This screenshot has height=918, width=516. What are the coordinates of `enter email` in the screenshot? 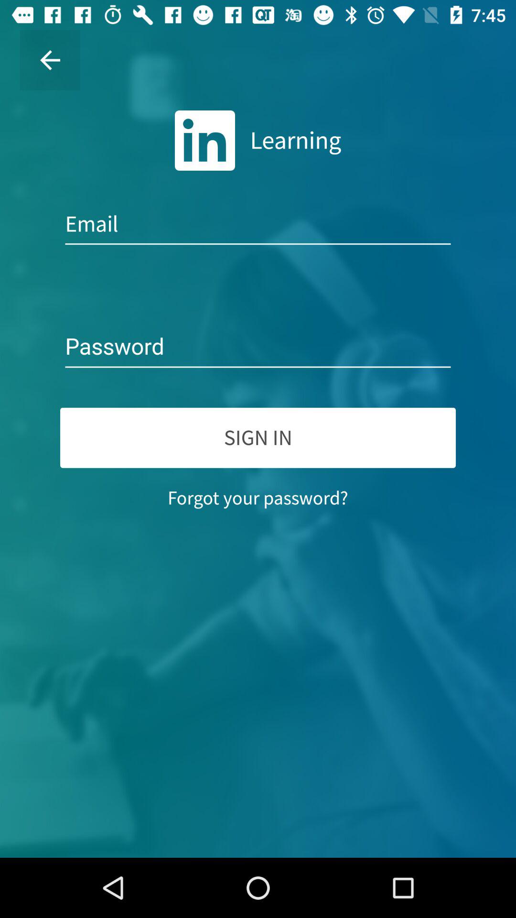 It's located at (258, 224).